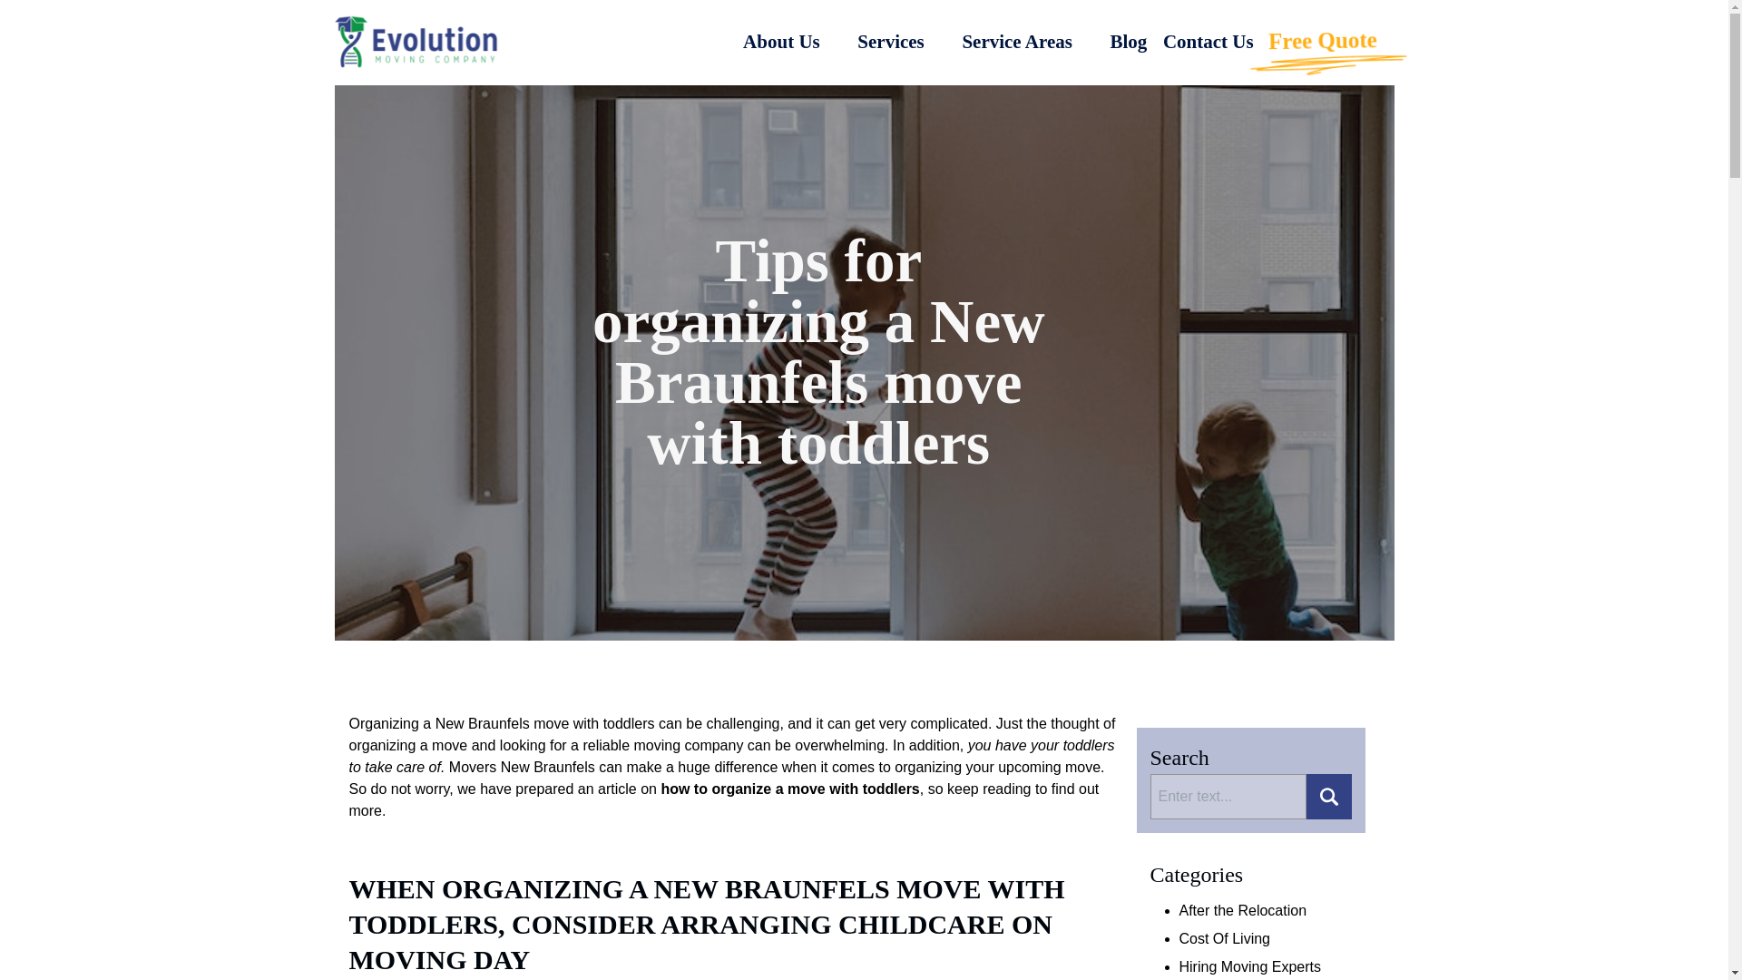 The width and height of the screenshot is (1742, 980). I want to click on About Us, so click(792, 42).